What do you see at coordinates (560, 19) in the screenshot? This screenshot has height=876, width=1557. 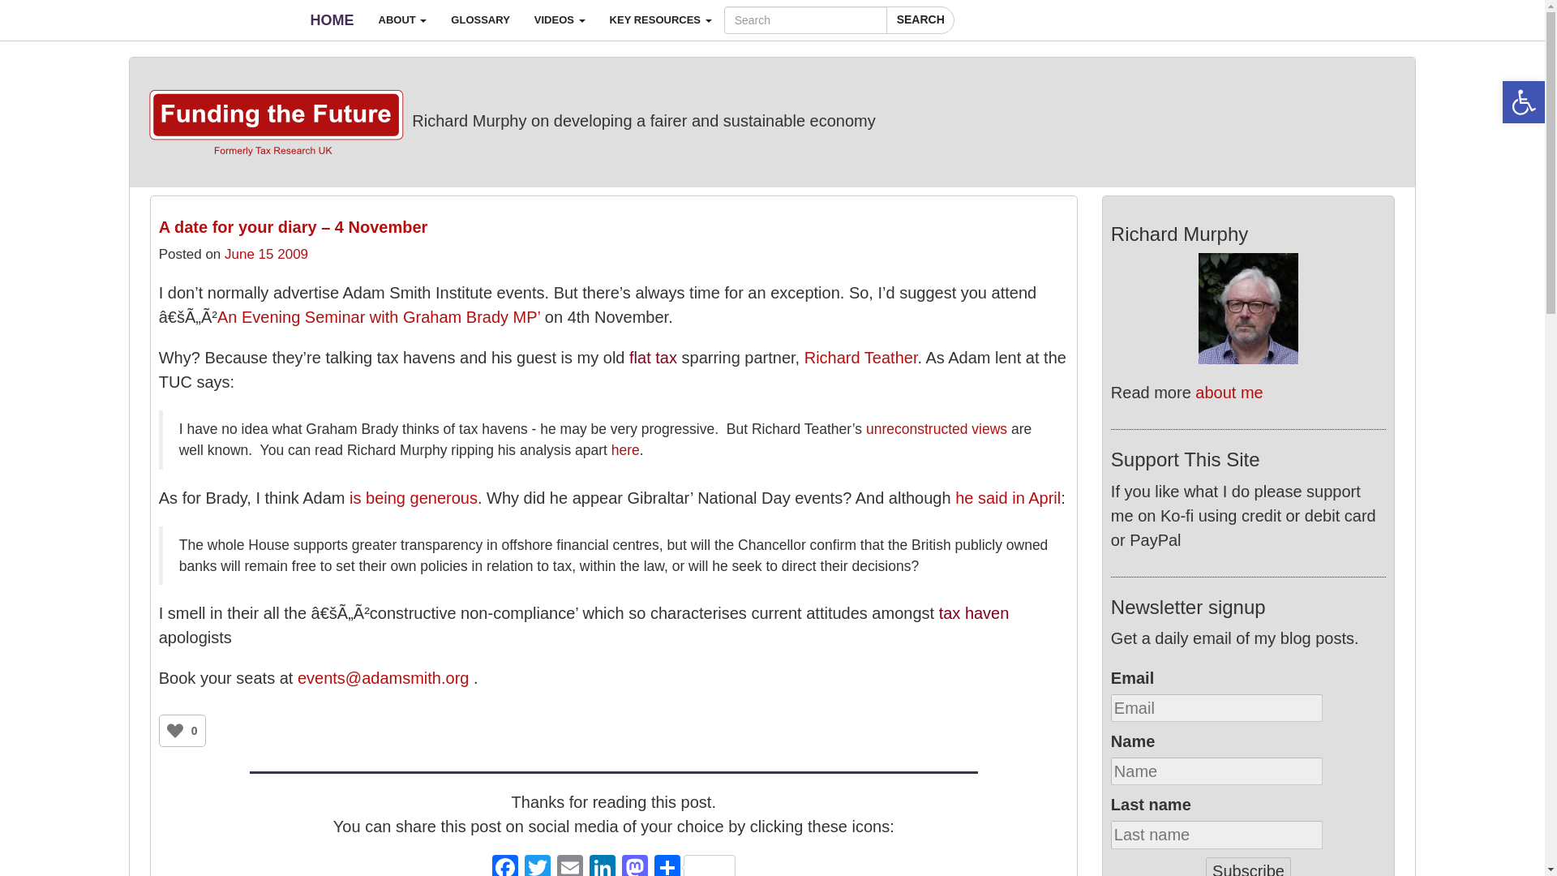 I see `Videos` at bounding box center [560, 19].